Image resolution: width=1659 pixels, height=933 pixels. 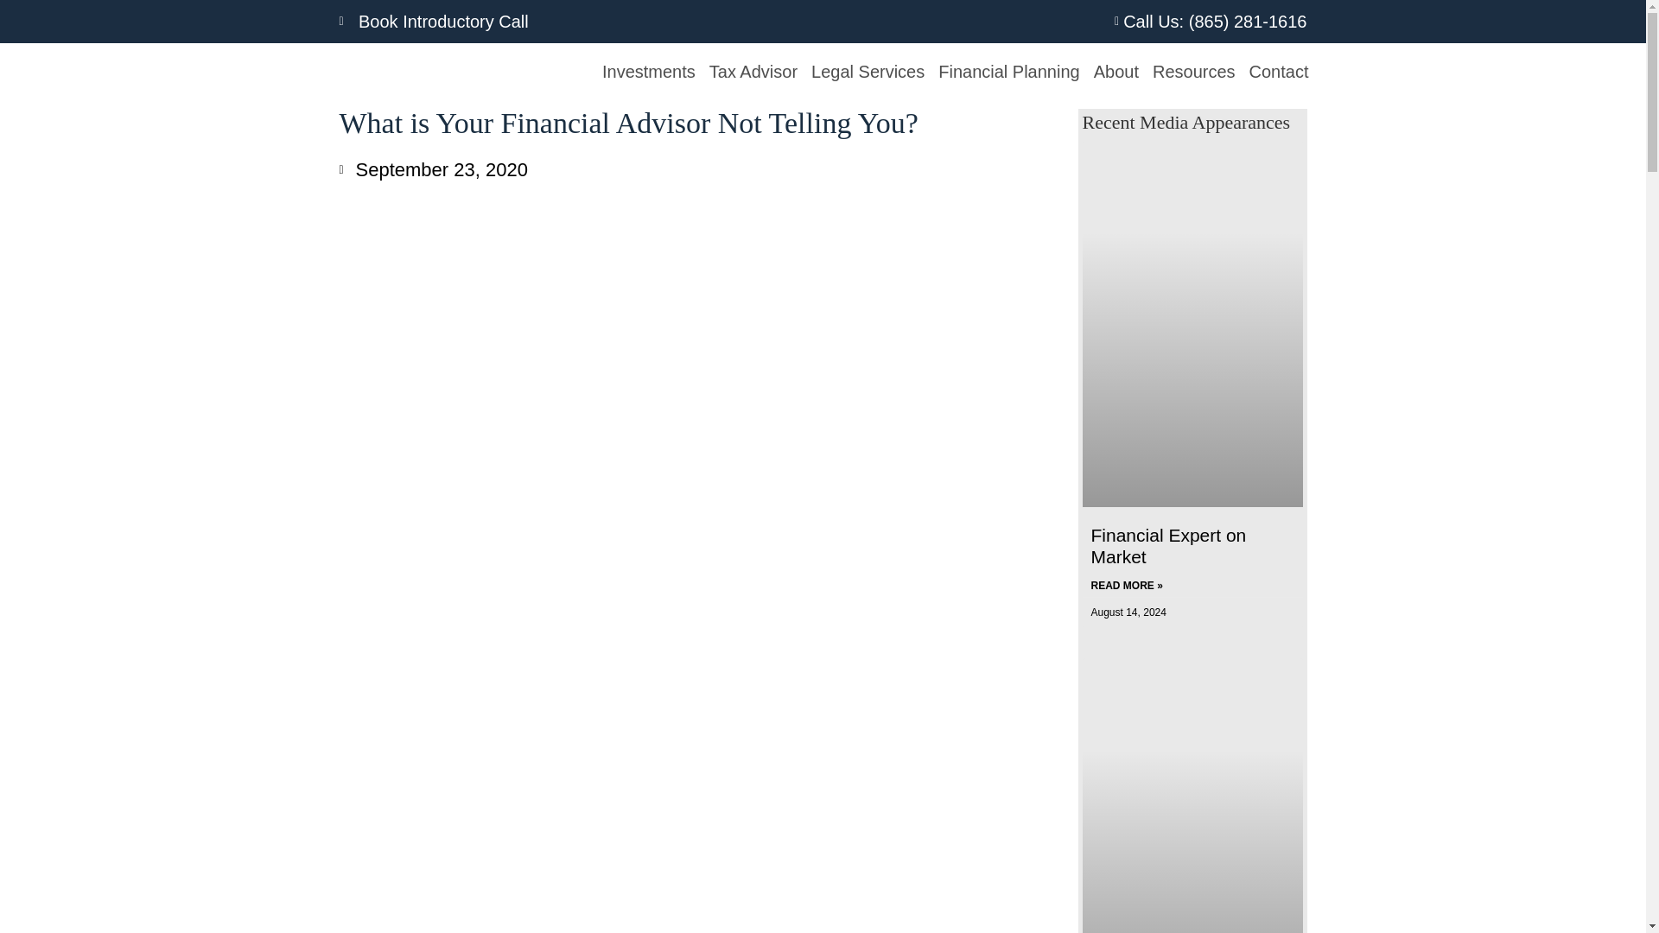 I want to click on Legal Services, so click(x=868, y=71).